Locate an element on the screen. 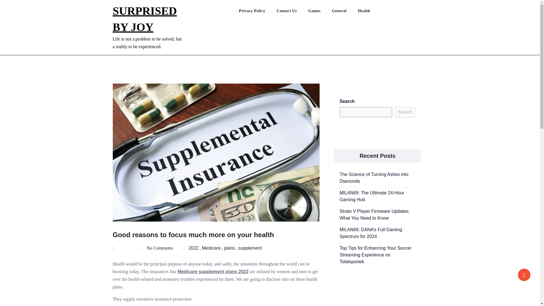 This screenshot has height=306, width=544. supplement is located at coordinates (250, 248).